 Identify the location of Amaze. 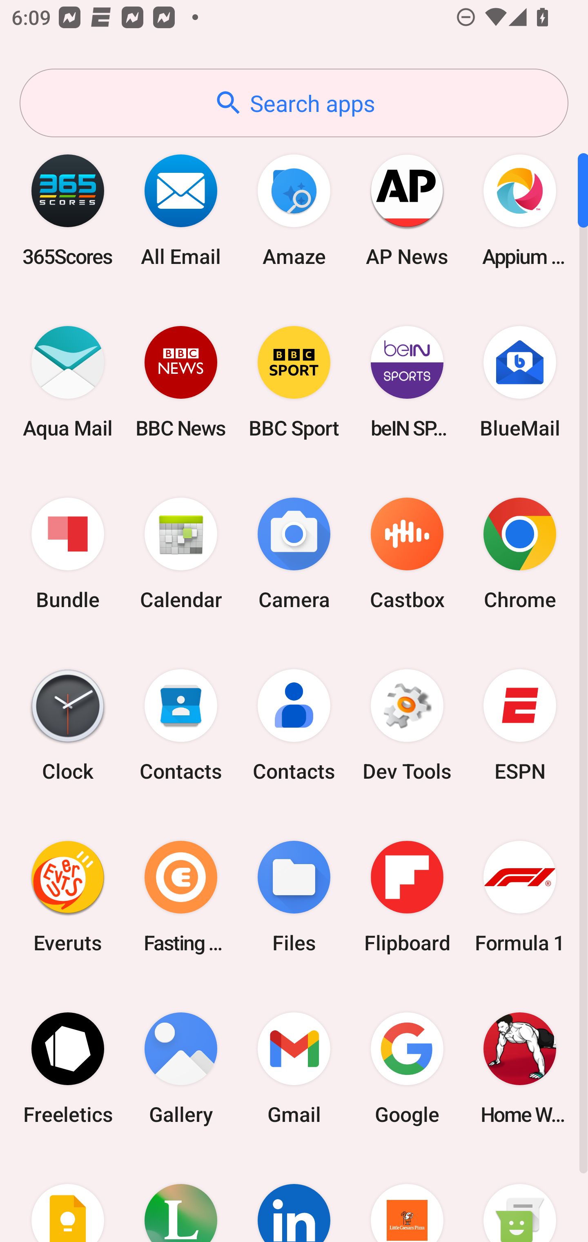
(294, 210).